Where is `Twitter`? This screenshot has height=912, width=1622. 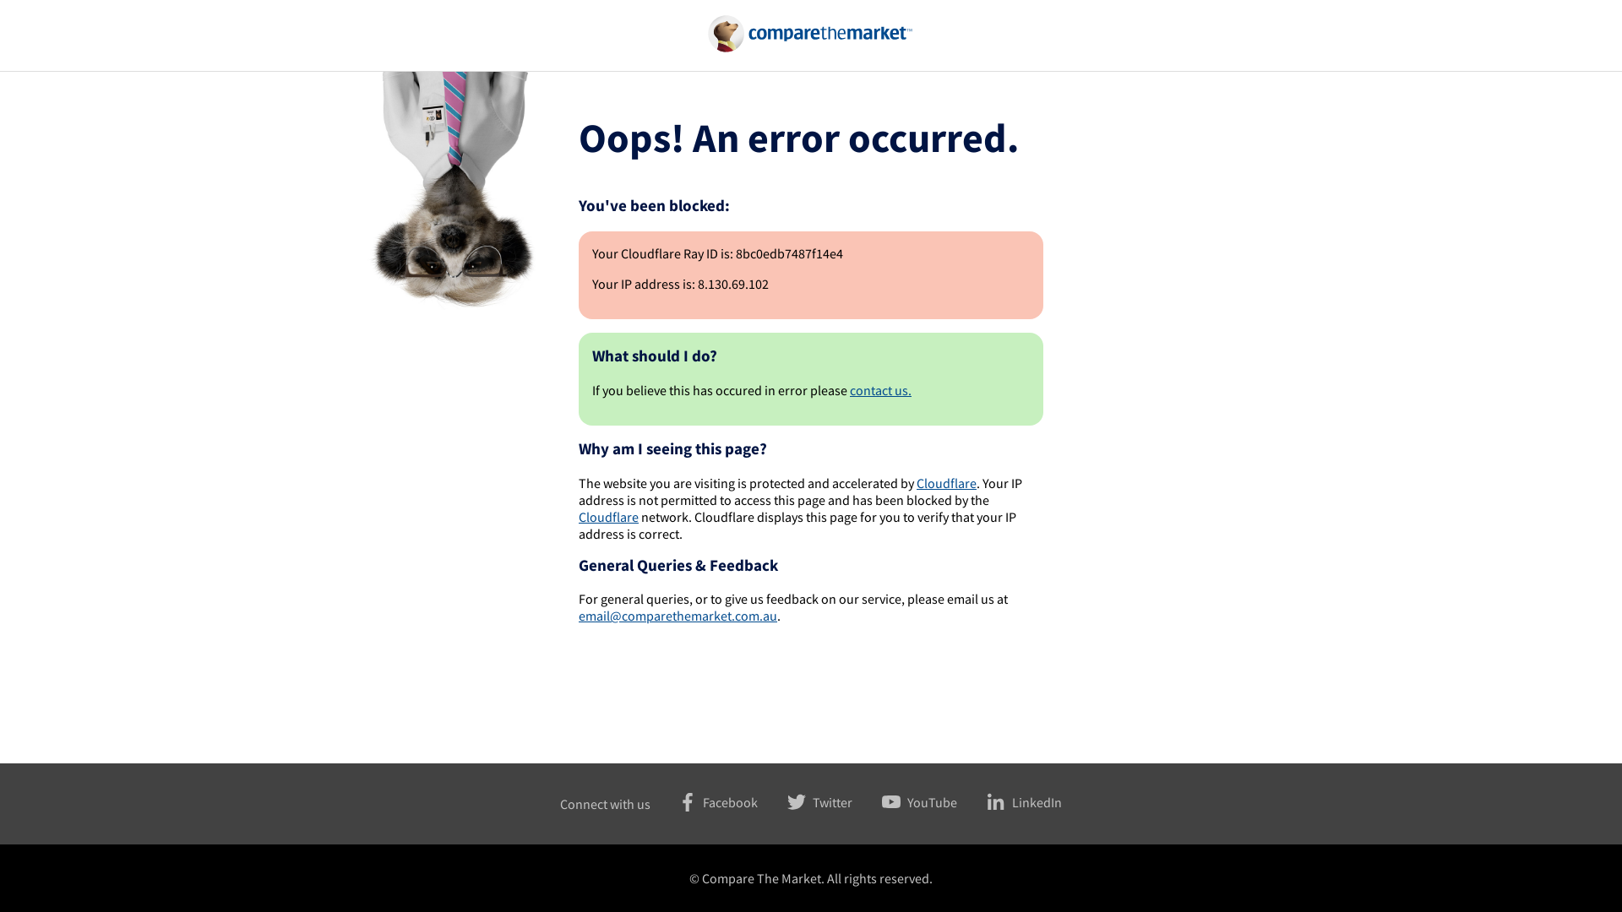 Twitter is located at coordinates (806, 802).